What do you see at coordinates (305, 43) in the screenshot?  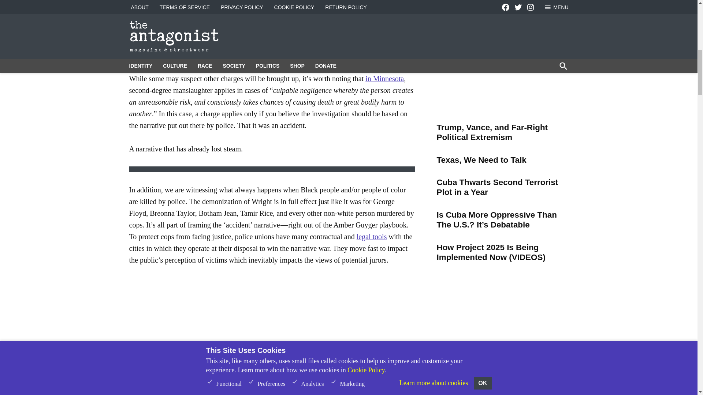 I see `charged Potter` at bounding box center [305, 43].